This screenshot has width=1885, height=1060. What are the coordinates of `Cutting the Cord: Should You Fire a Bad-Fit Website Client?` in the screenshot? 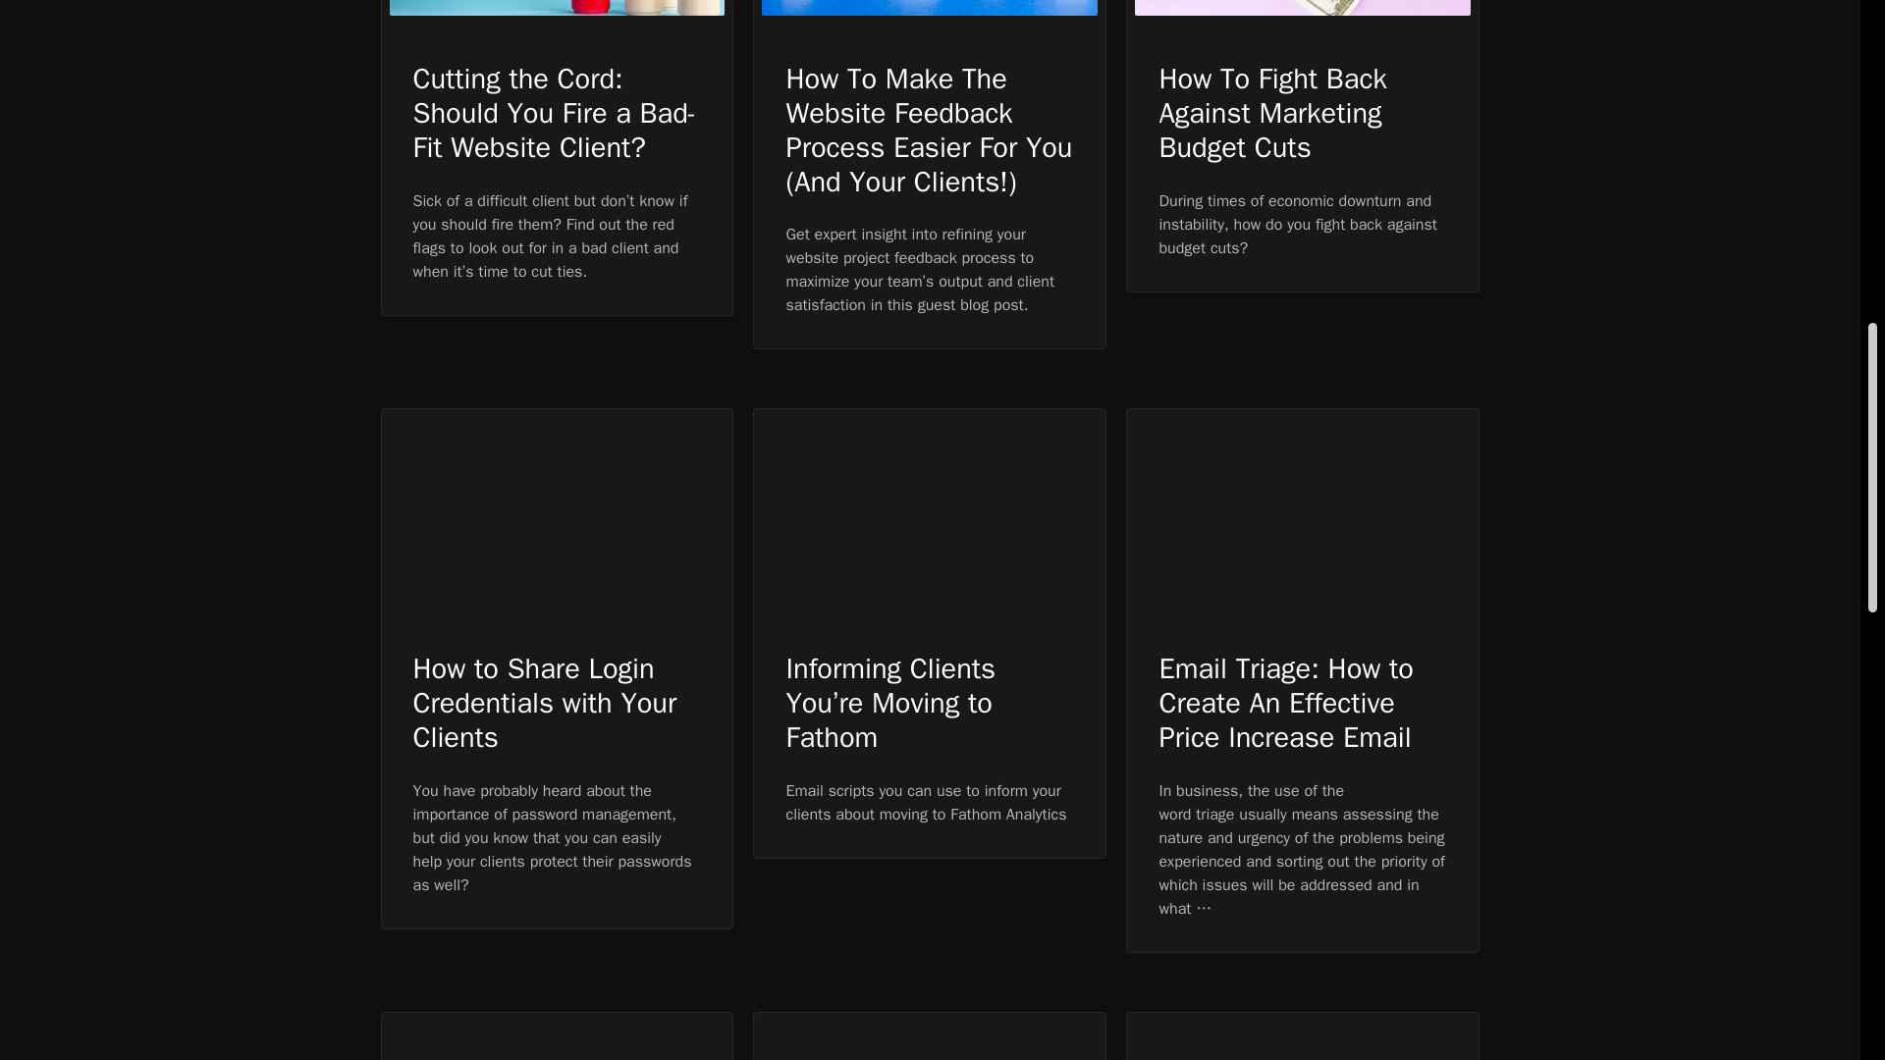 It's located at (554, 112).